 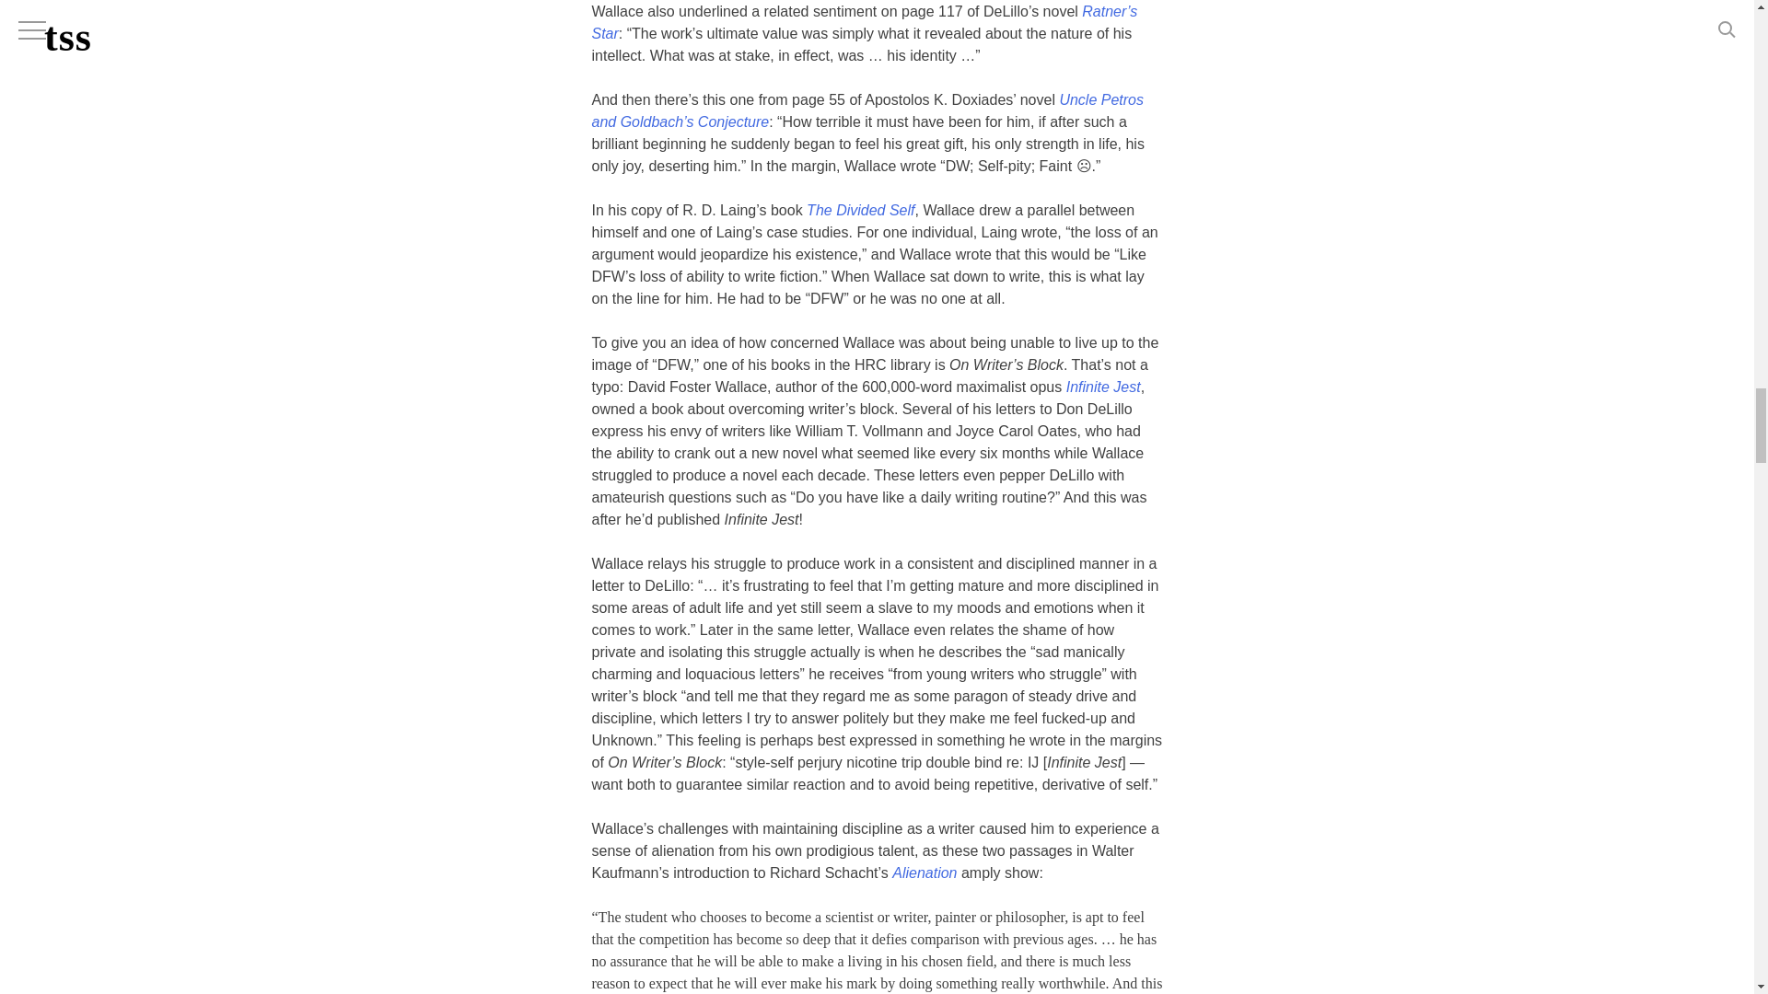 What do you see at coordinates (925, 873) in the screenshot?
I see `Alienation` at bounding box center [925, 873].